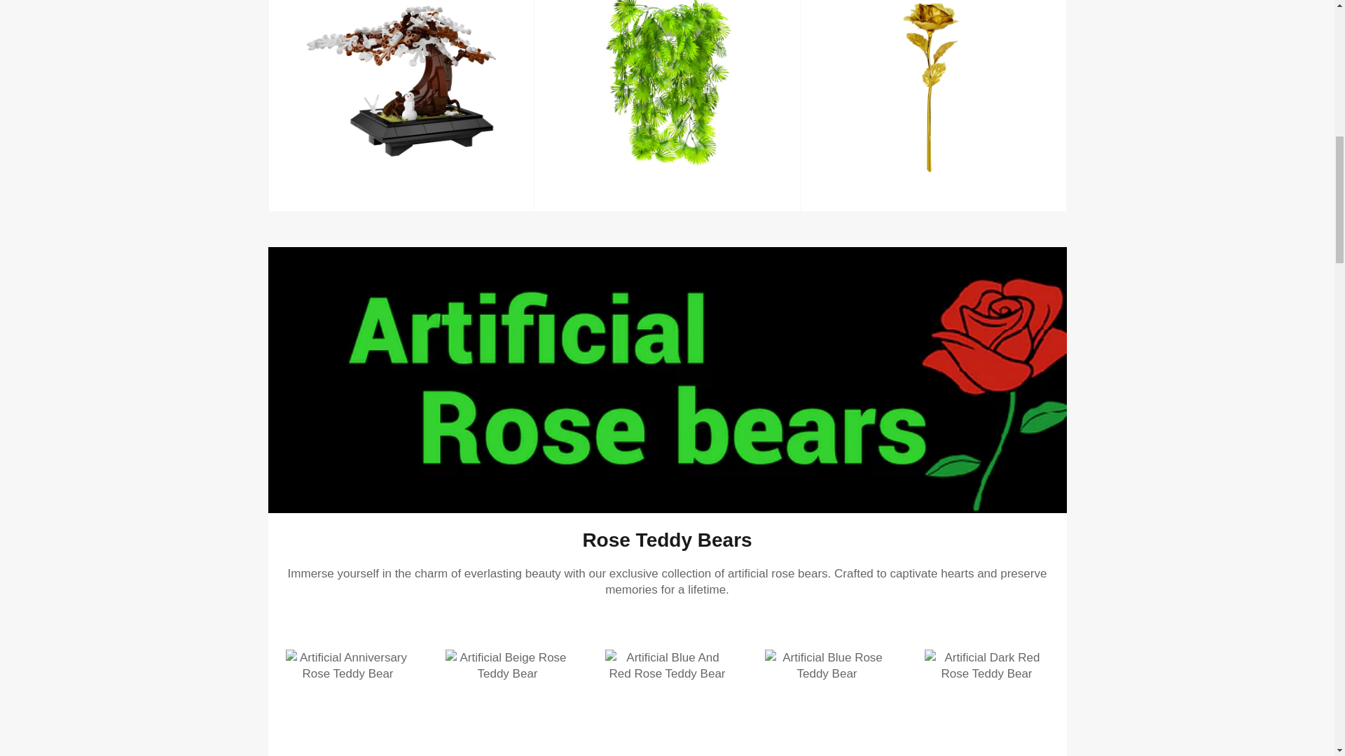 Image resolution: width=1345 pixels, height=756 pixels. Describe the element at coordinates (667, 106) in the screenshot. I see `Browse our Artificial Plants collection` at that location.